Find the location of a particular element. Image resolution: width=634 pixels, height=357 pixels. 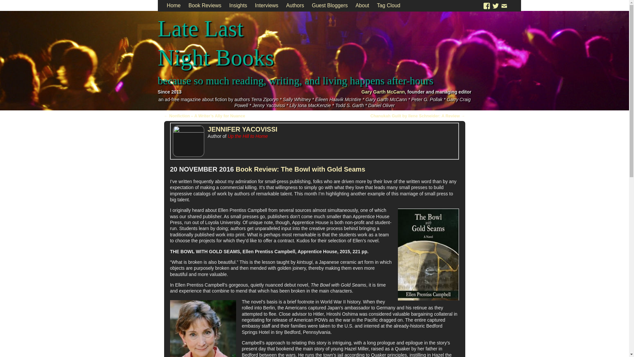

Book Review: The Bowl with Gold Seams is located at coordinates (300, 169).